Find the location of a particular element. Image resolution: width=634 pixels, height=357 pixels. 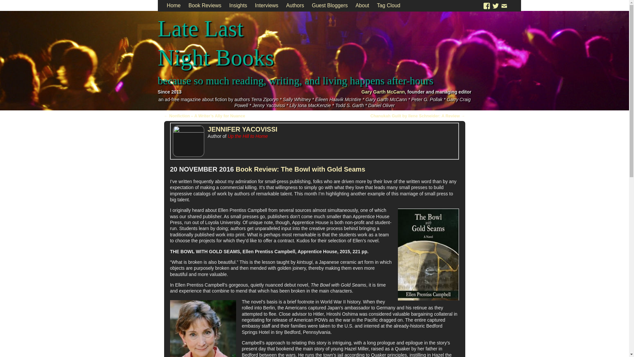

Book Review: The Bowl with Gold Seams is located at coordinates (300, 169).